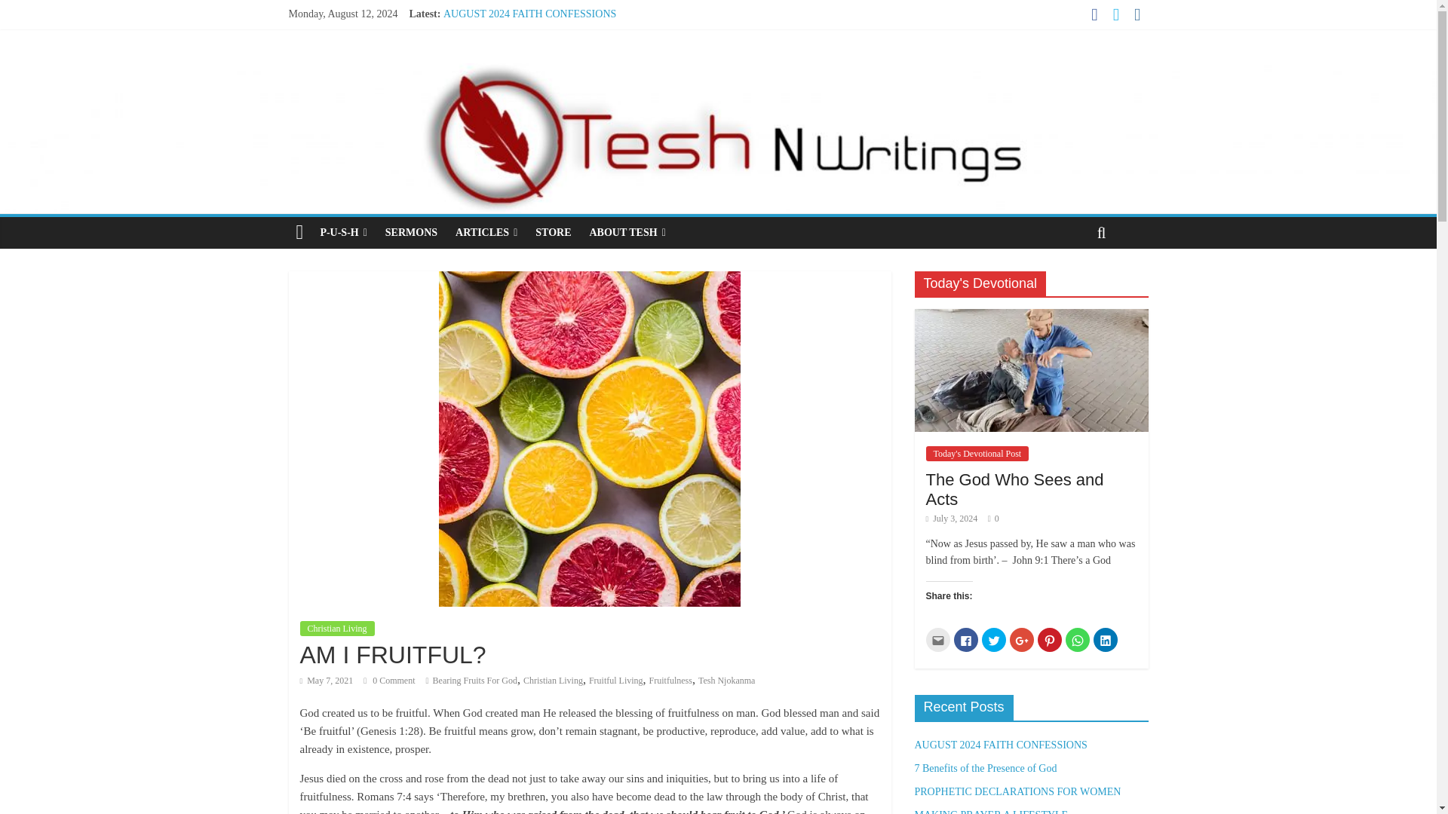  Describe the element at coordinates (514, 30) in the screenshot. I see `7 Benefits of the Presence of God` at that location.